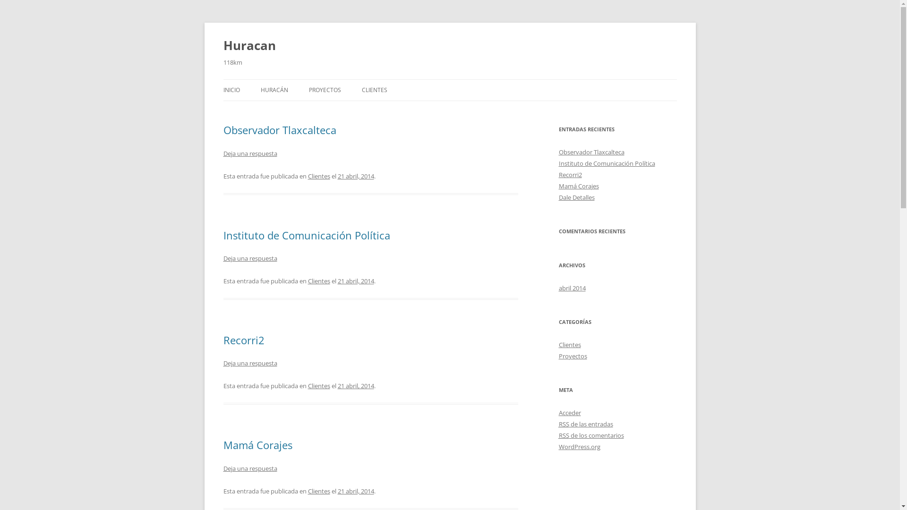  I want to click on Deja una respuesta, so click(250, 153).